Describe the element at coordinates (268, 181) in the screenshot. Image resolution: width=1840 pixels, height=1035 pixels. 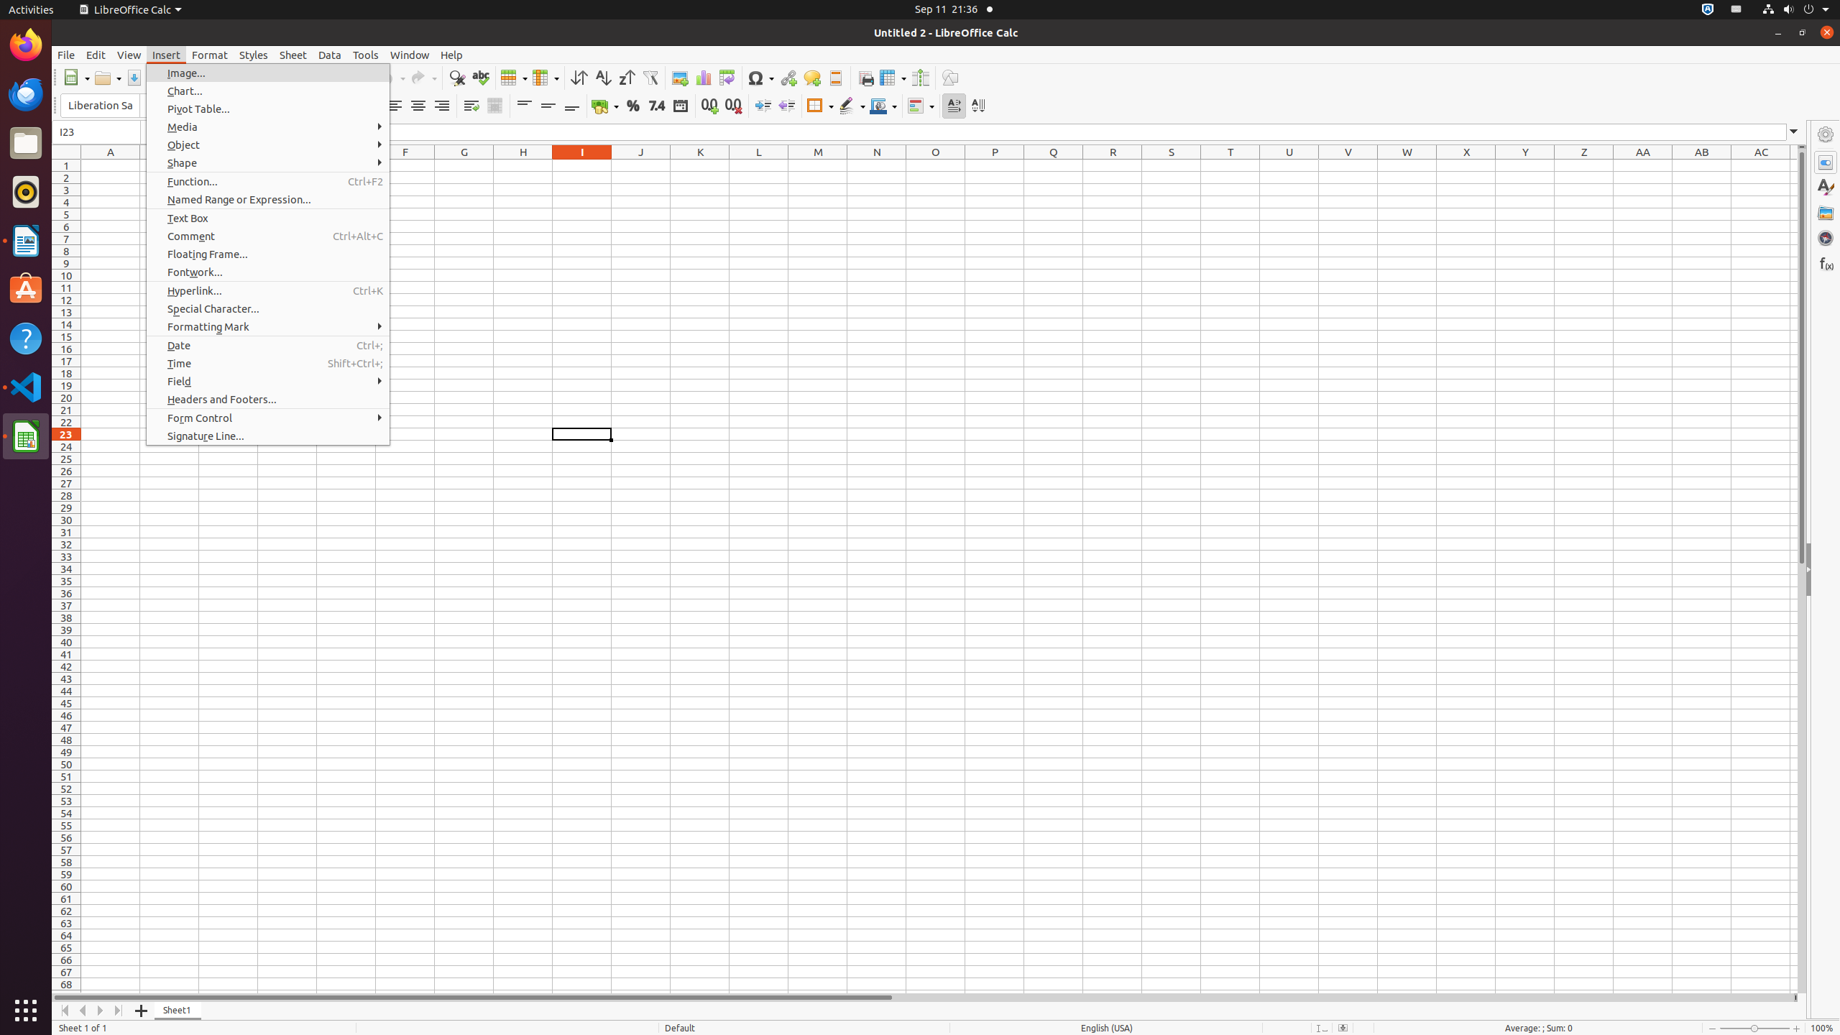
I see `Function...` at that location.